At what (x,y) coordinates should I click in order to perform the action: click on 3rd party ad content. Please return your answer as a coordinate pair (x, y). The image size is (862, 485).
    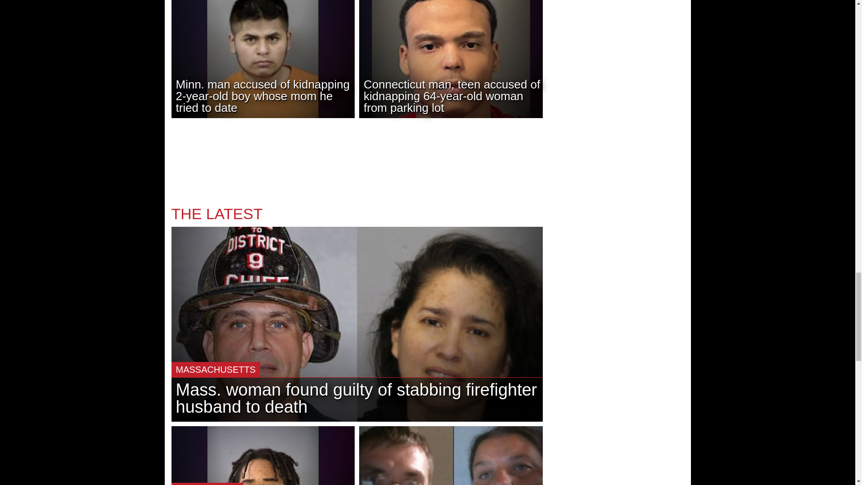
    Looking at the image, I should click on (356, 164).